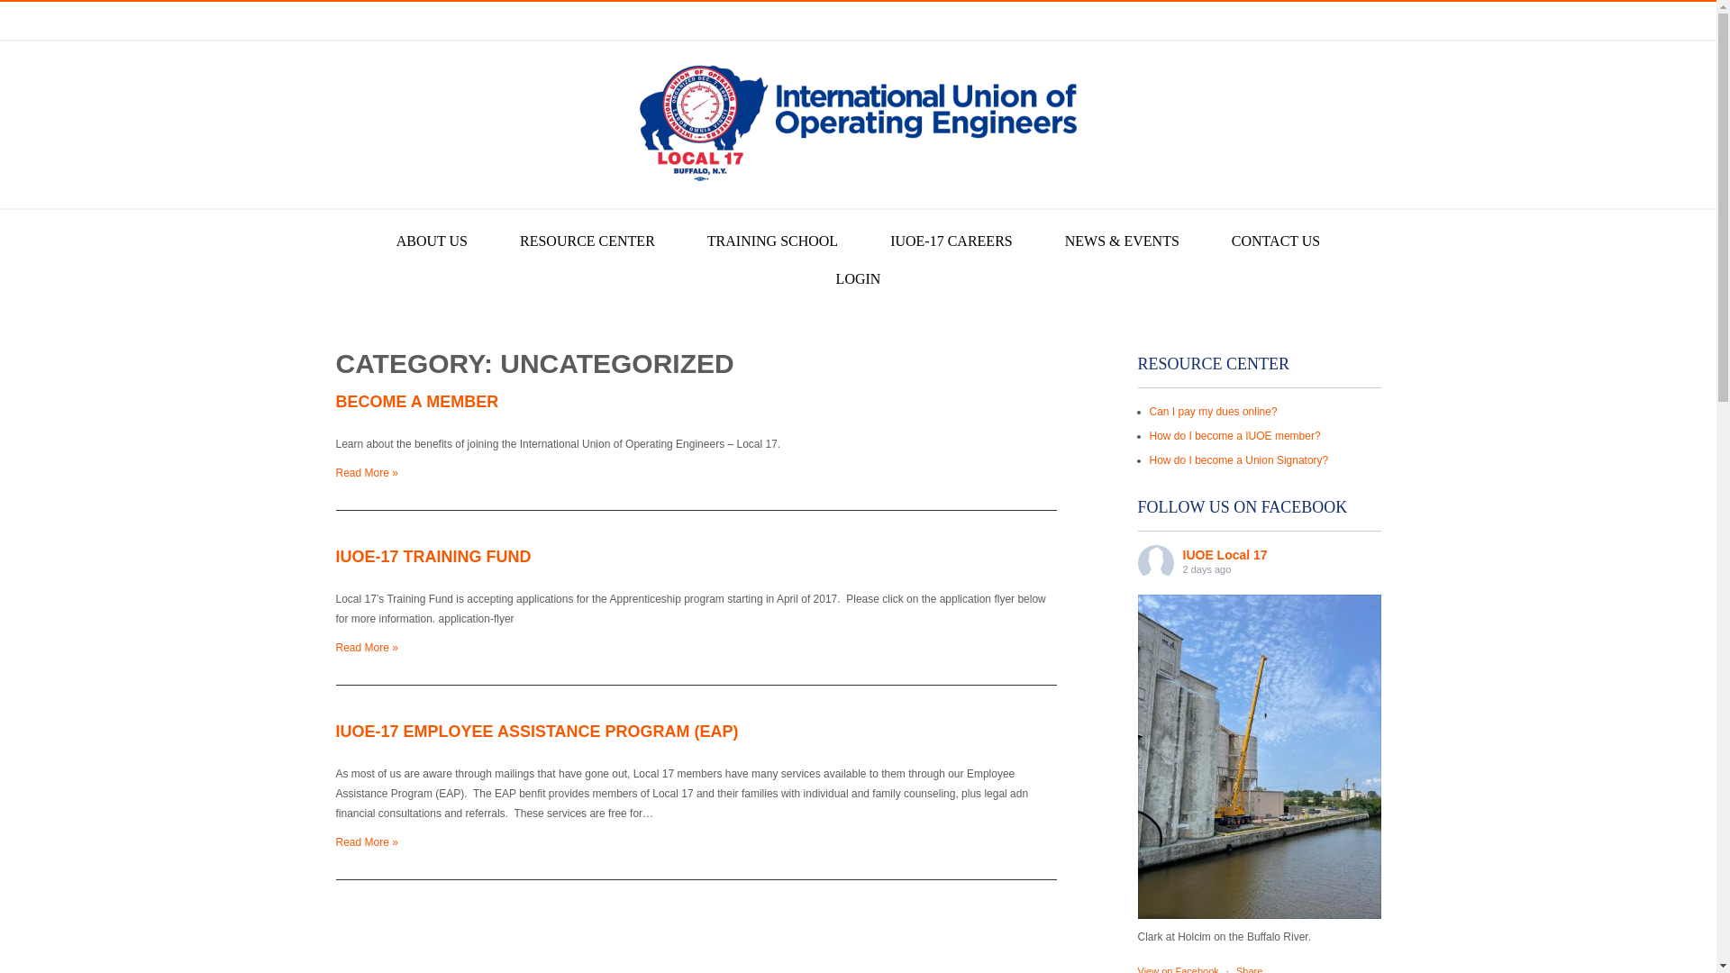  I want to click on View on Facebook, so click(1179, 969).